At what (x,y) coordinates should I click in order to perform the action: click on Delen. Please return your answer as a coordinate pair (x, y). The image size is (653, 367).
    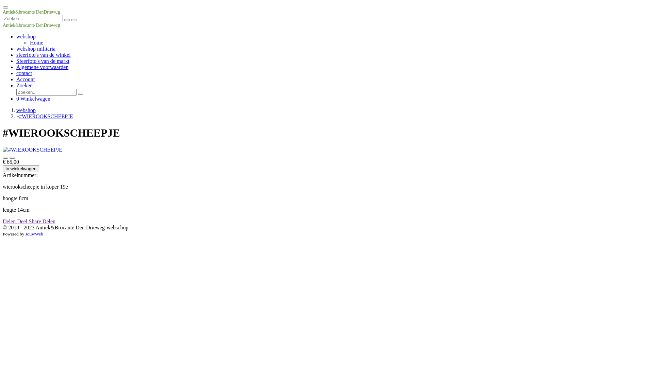
    Looking at the image, I should click on (49, 222).